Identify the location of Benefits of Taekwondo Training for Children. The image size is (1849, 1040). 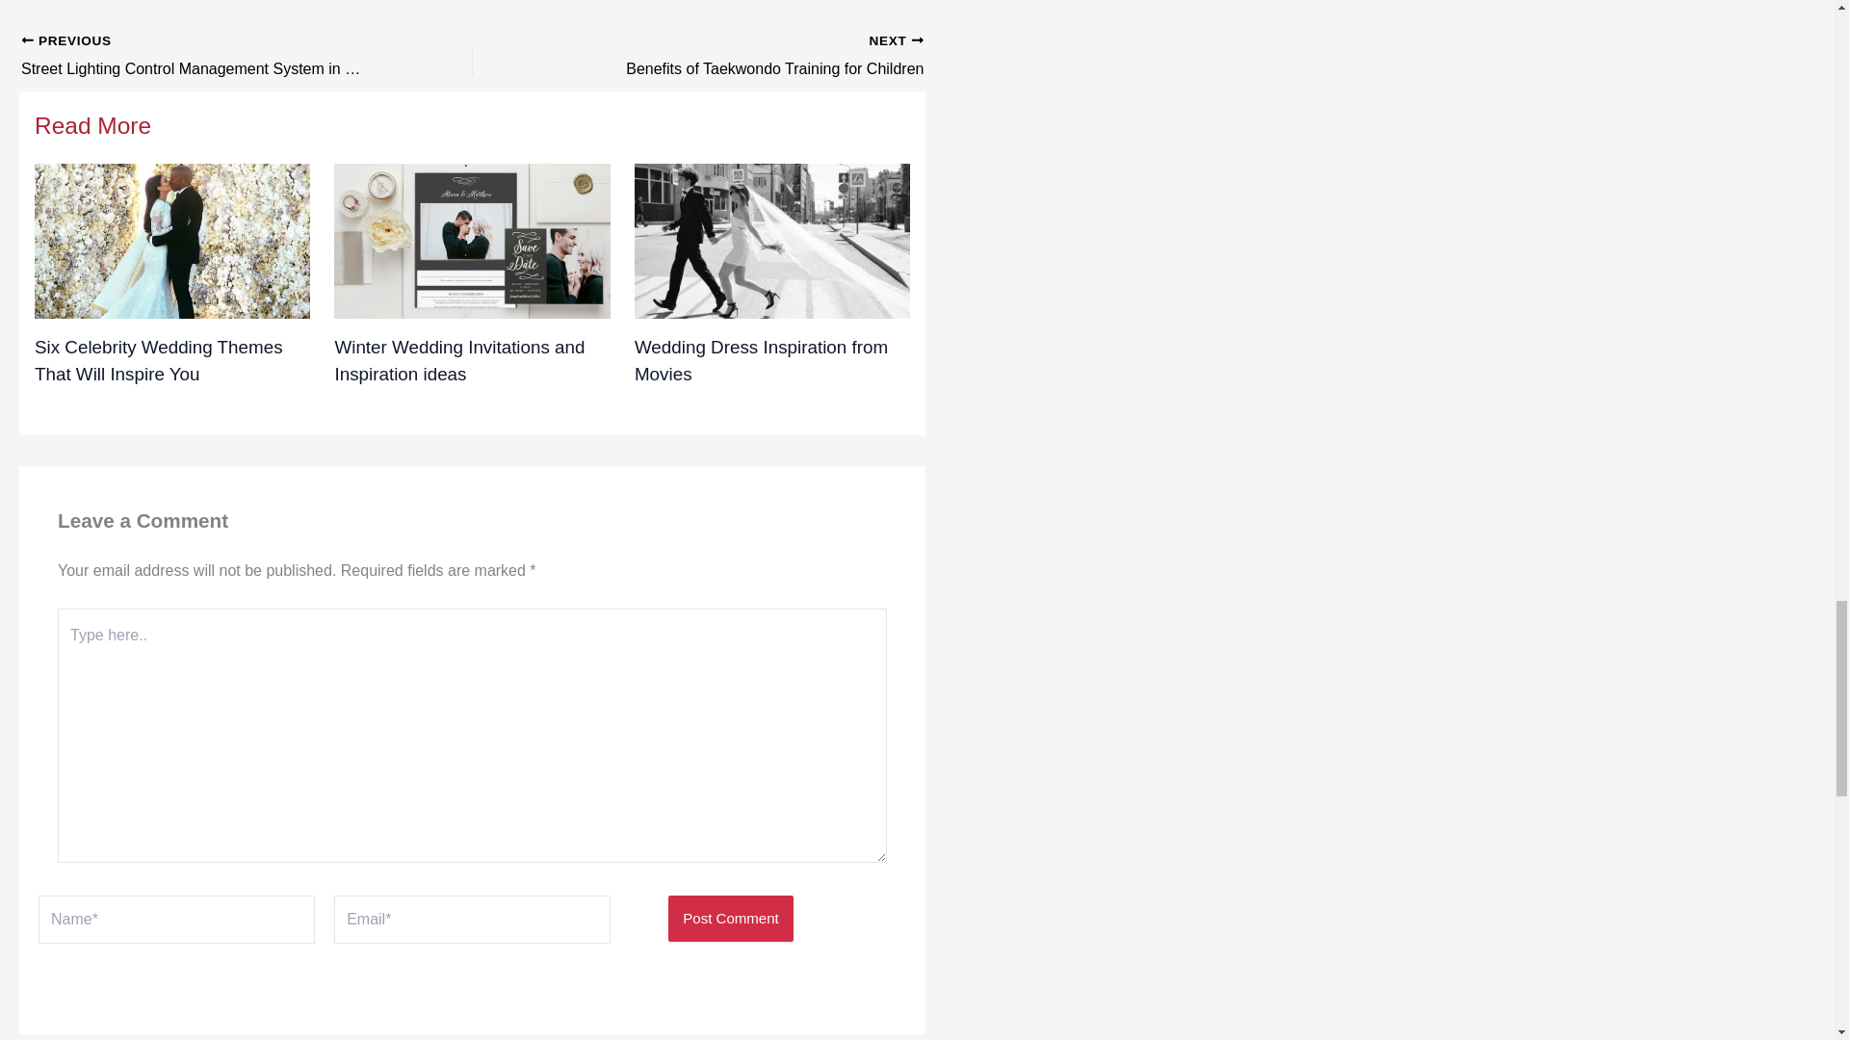
(743, 57).